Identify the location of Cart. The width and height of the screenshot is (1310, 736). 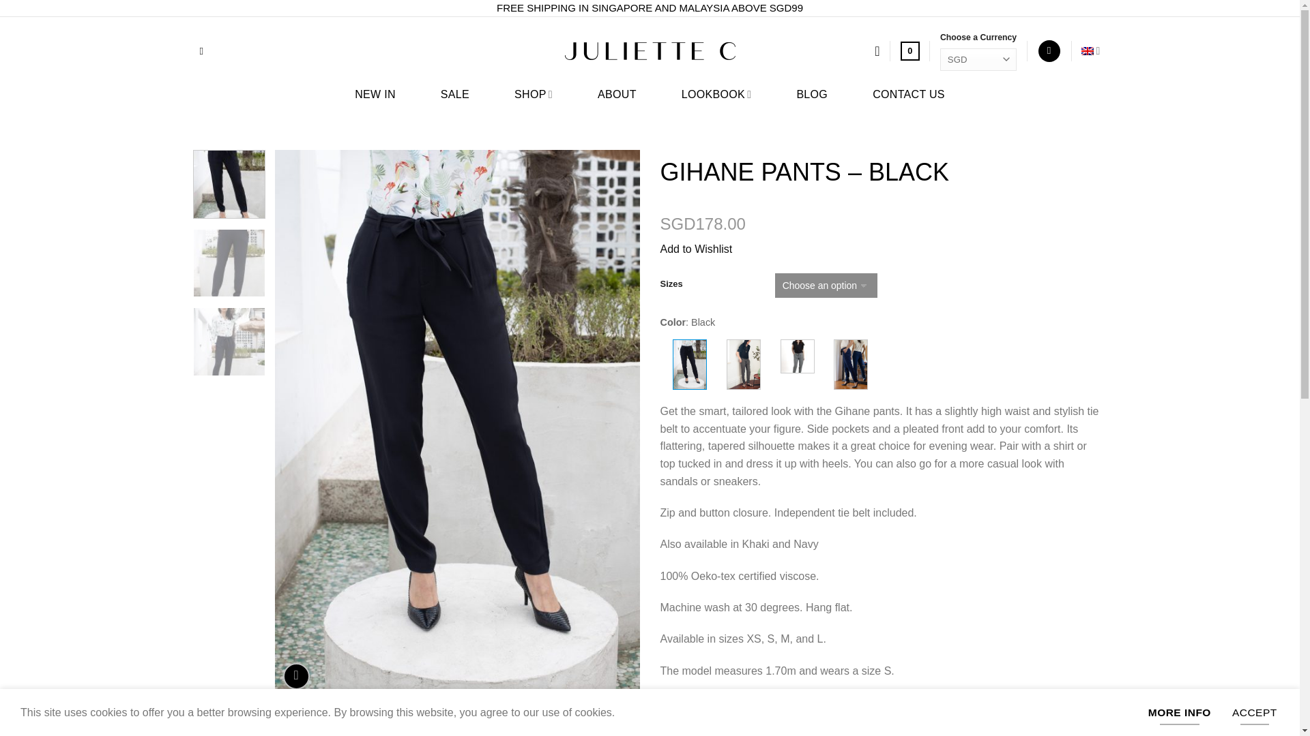
(910, 50).